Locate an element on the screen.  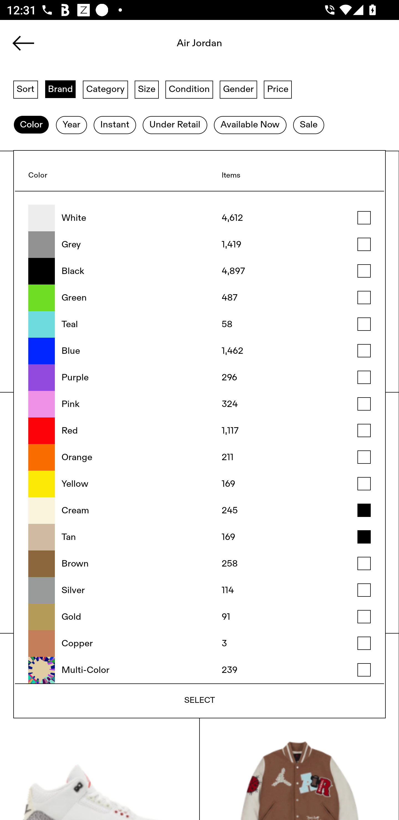
Multi-Color 239 is located at coordinates (199, 670).